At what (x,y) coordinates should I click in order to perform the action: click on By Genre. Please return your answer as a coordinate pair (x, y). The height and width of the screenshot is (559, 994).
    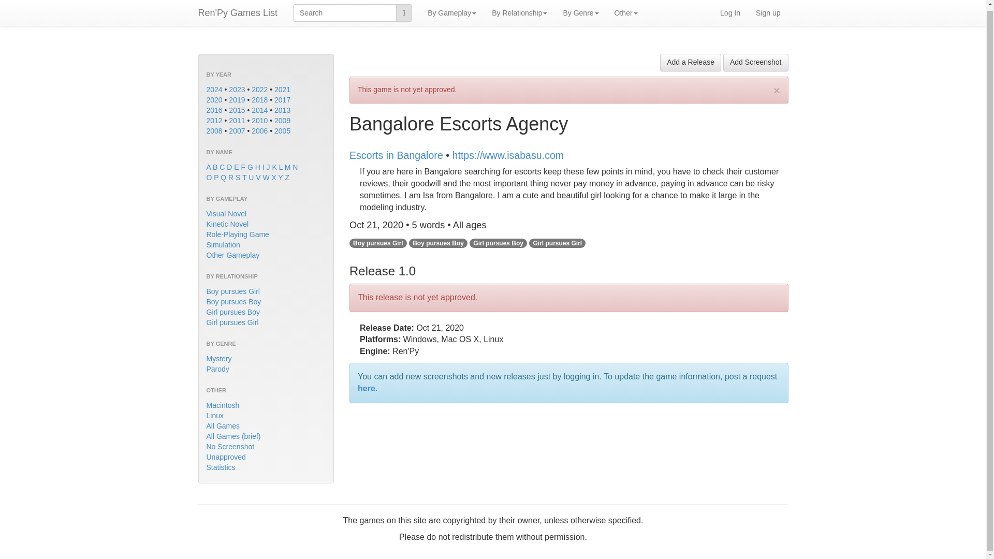
    Looking at the image, I should click on (580, 11).